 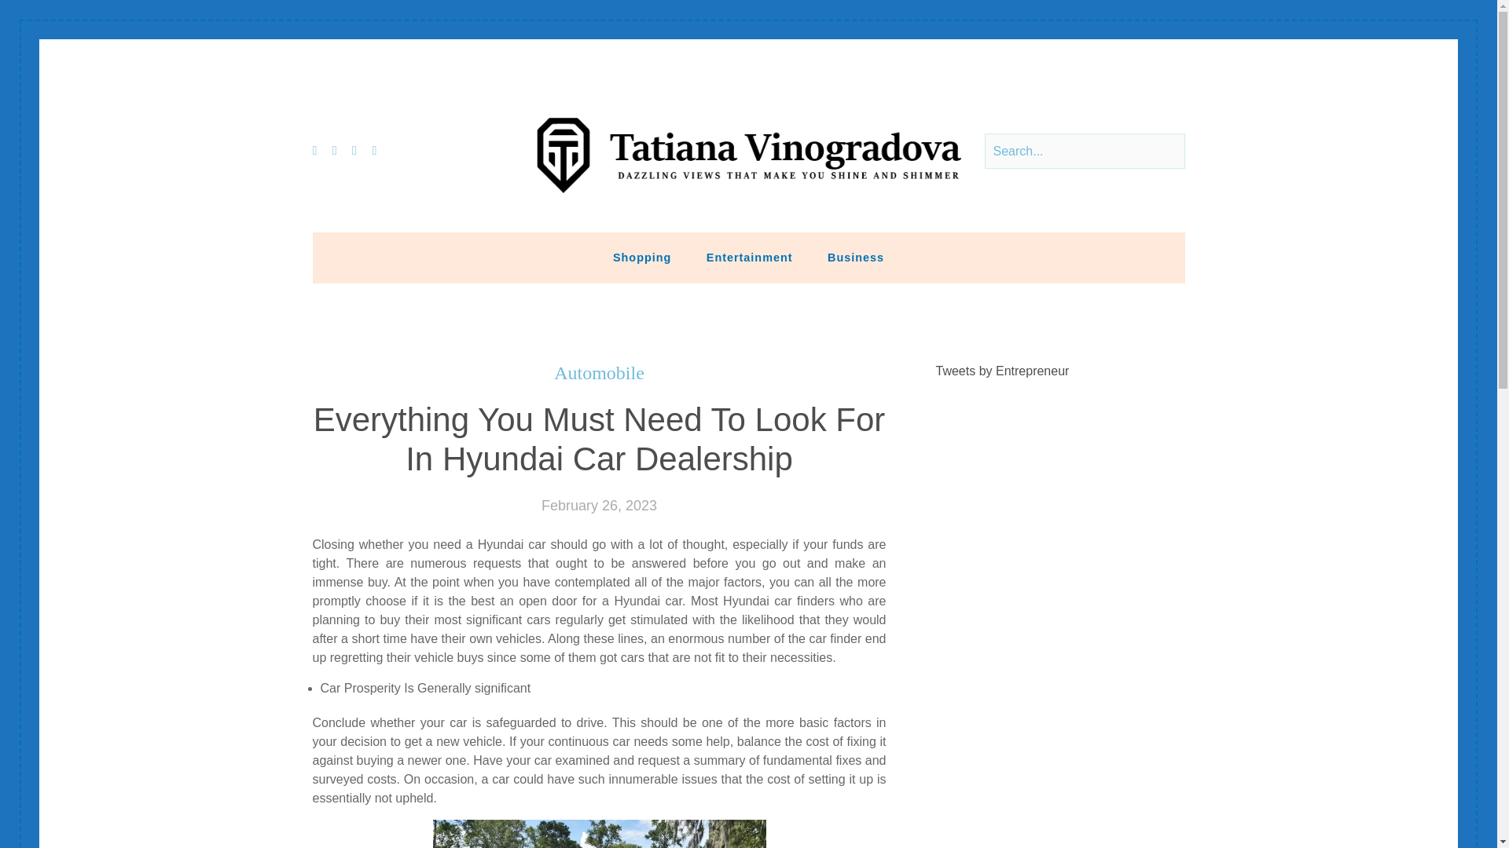 I want to click on Automobile, so click(x=599, y=374).